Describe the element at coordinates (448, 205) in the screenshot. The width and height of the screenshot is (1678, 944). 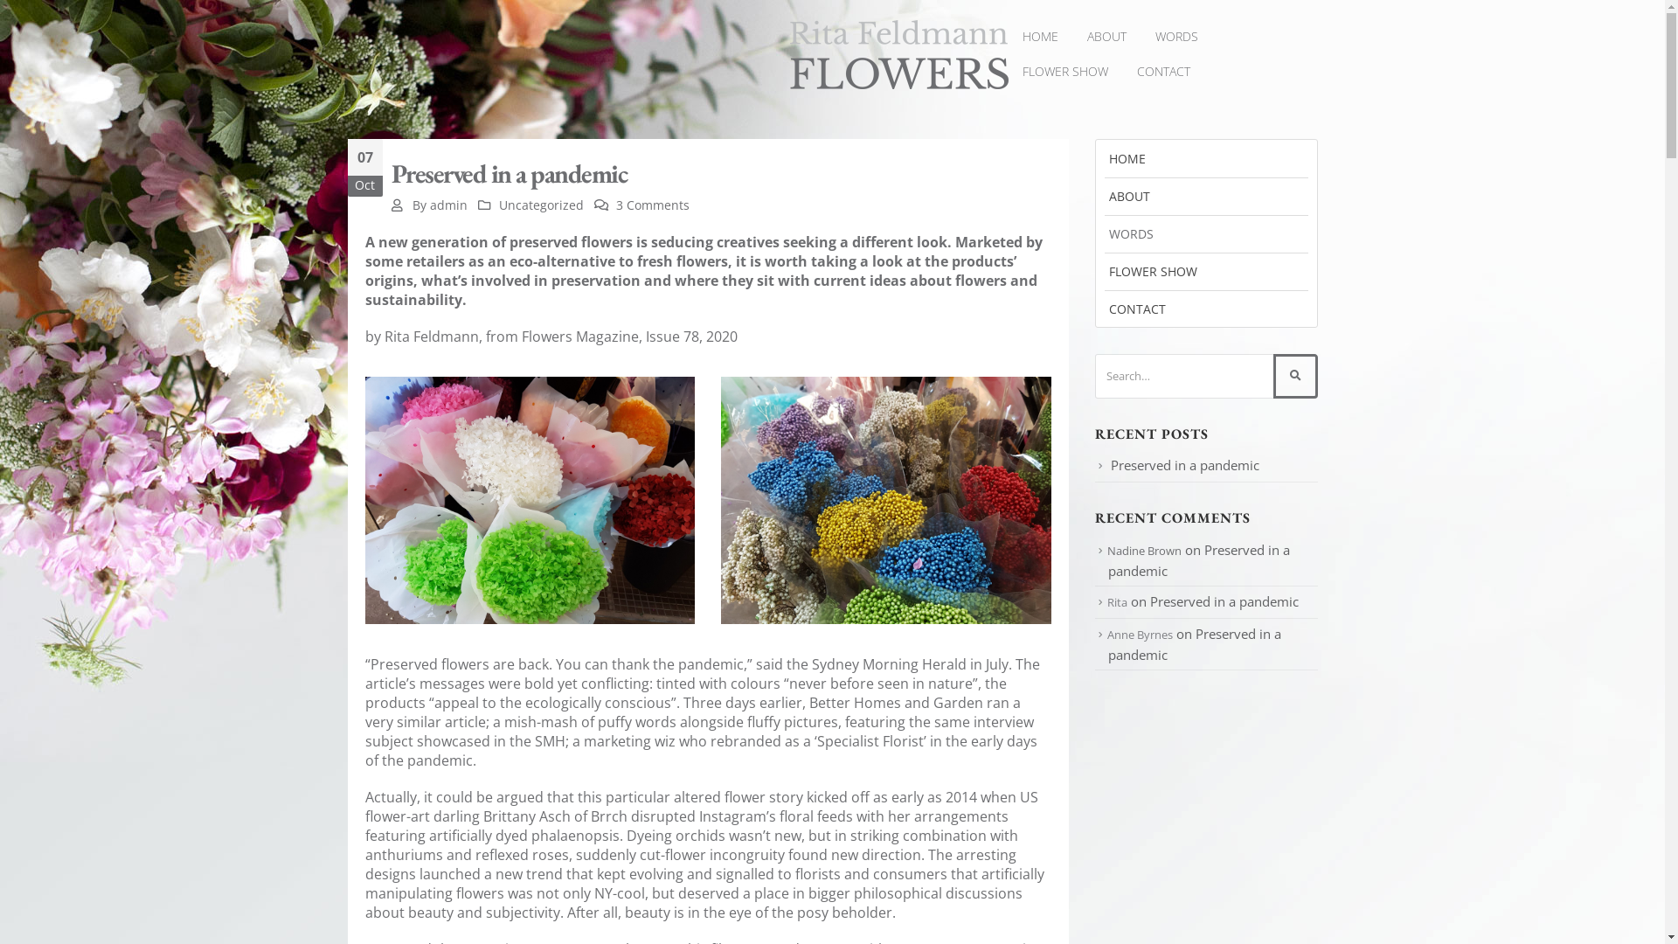
I see `admin` at that location.